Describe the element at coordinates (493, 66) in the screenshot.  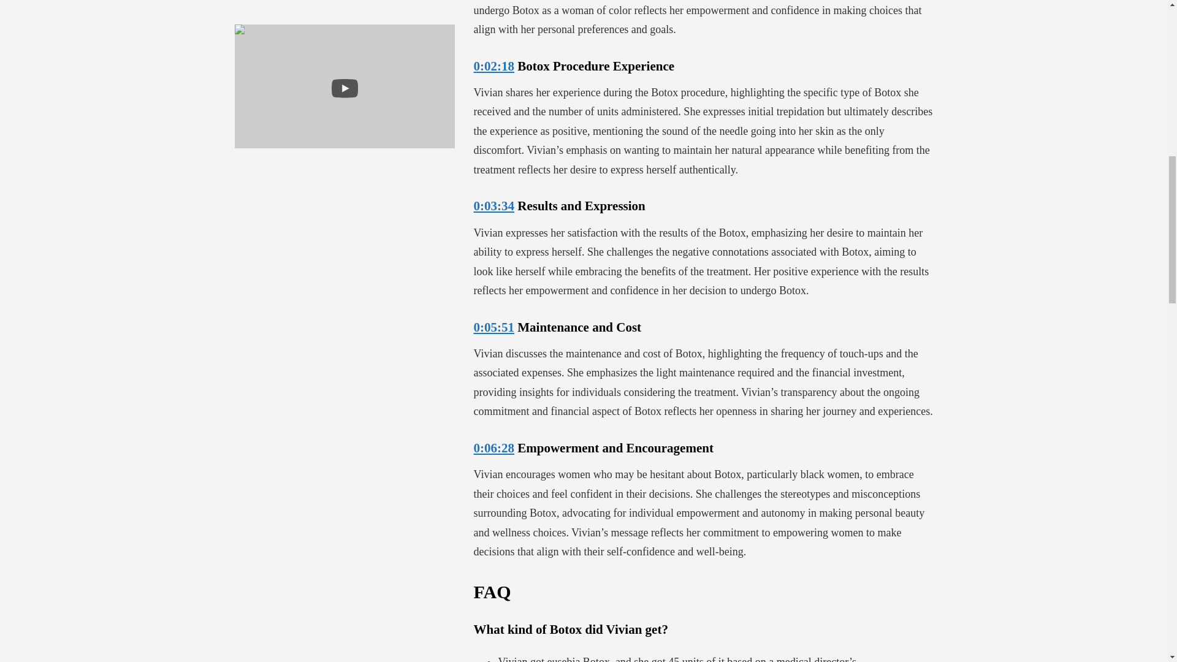
I see `0:02:18` at that location.